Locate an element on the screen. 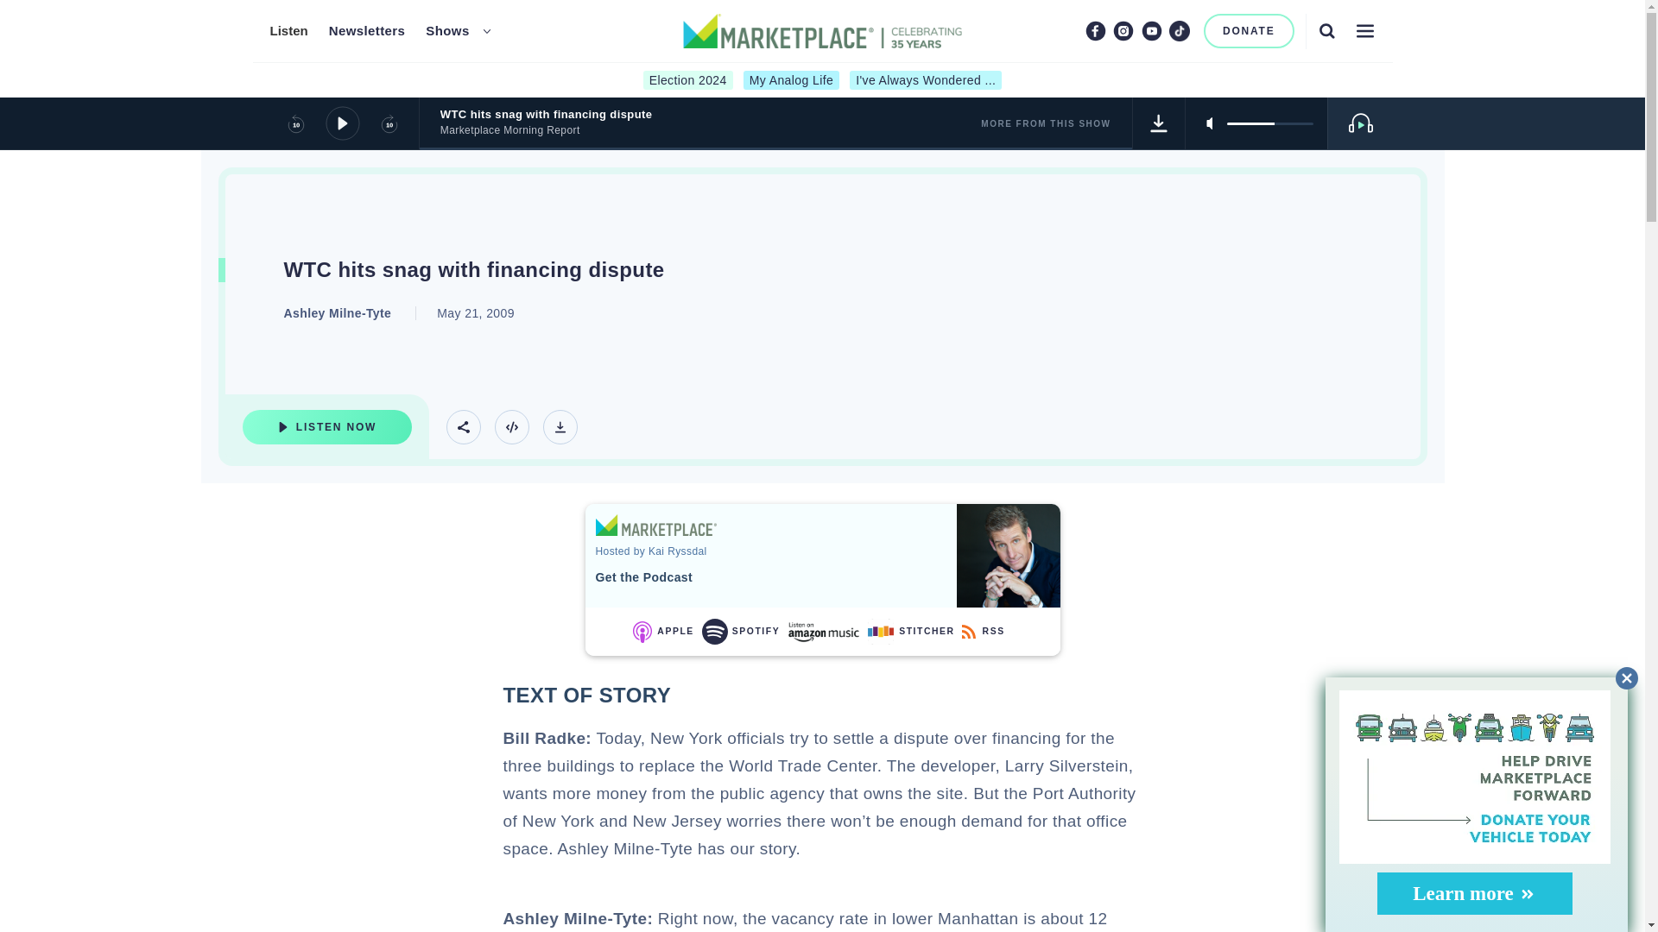 This screenshot has width=1658, height=932. Shows is located at coordinates (447, 31).